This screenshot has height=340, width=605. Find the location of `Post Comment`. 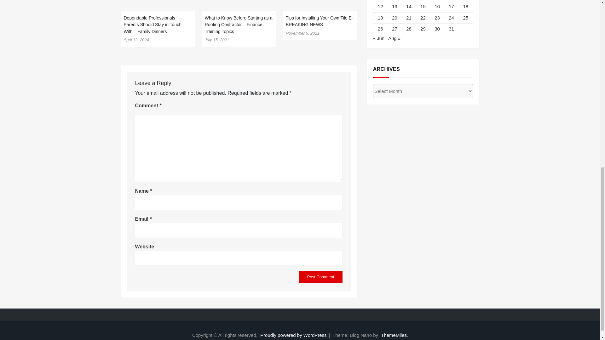

Post Comment is located at coordinates (320, 276).